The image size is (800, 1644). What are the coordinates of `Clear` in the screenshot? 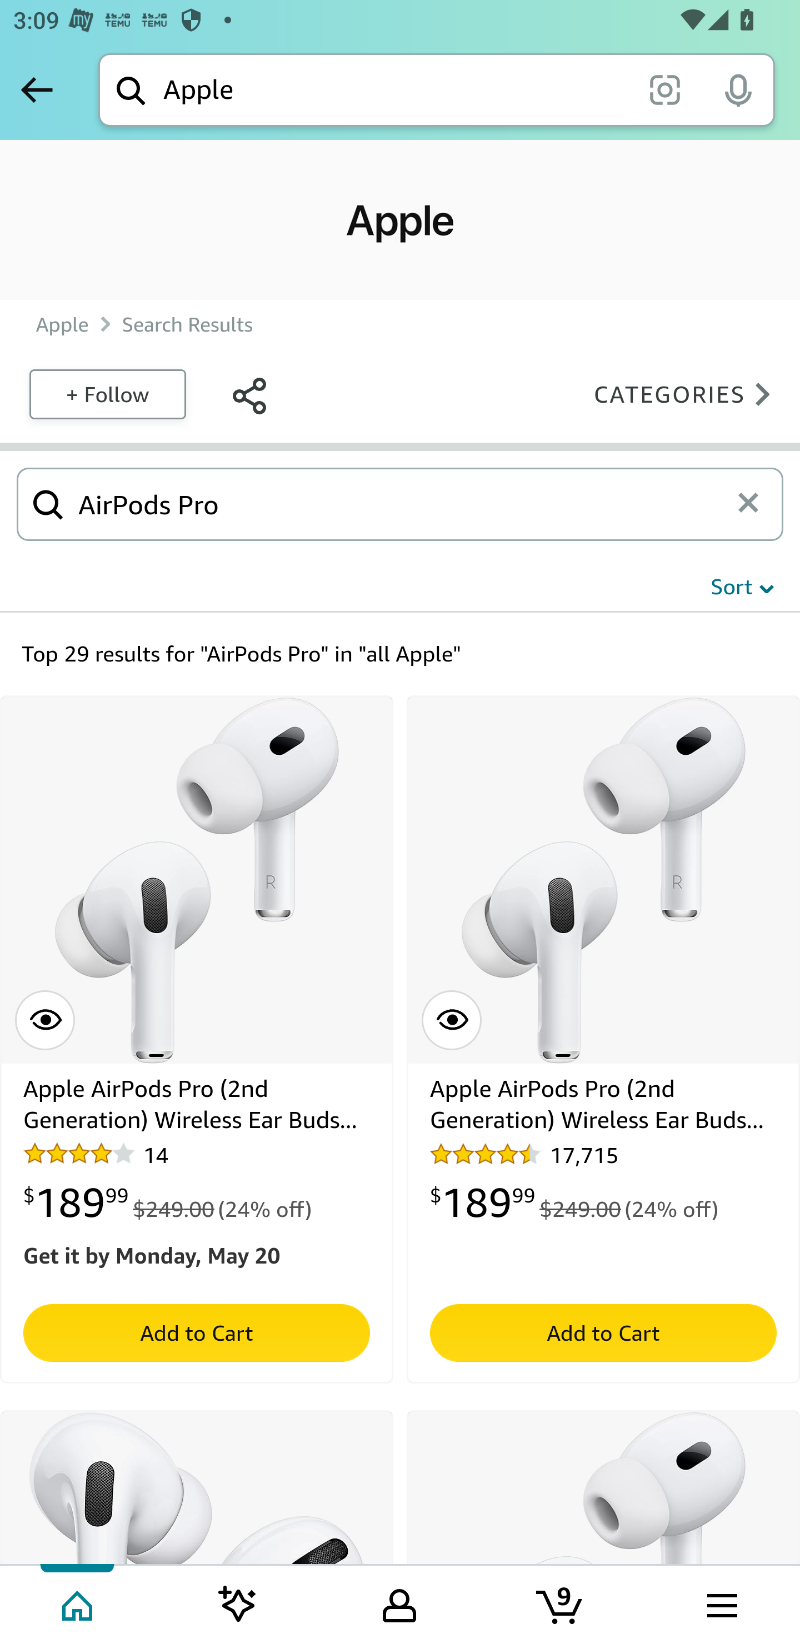 It's located at (754, 504).